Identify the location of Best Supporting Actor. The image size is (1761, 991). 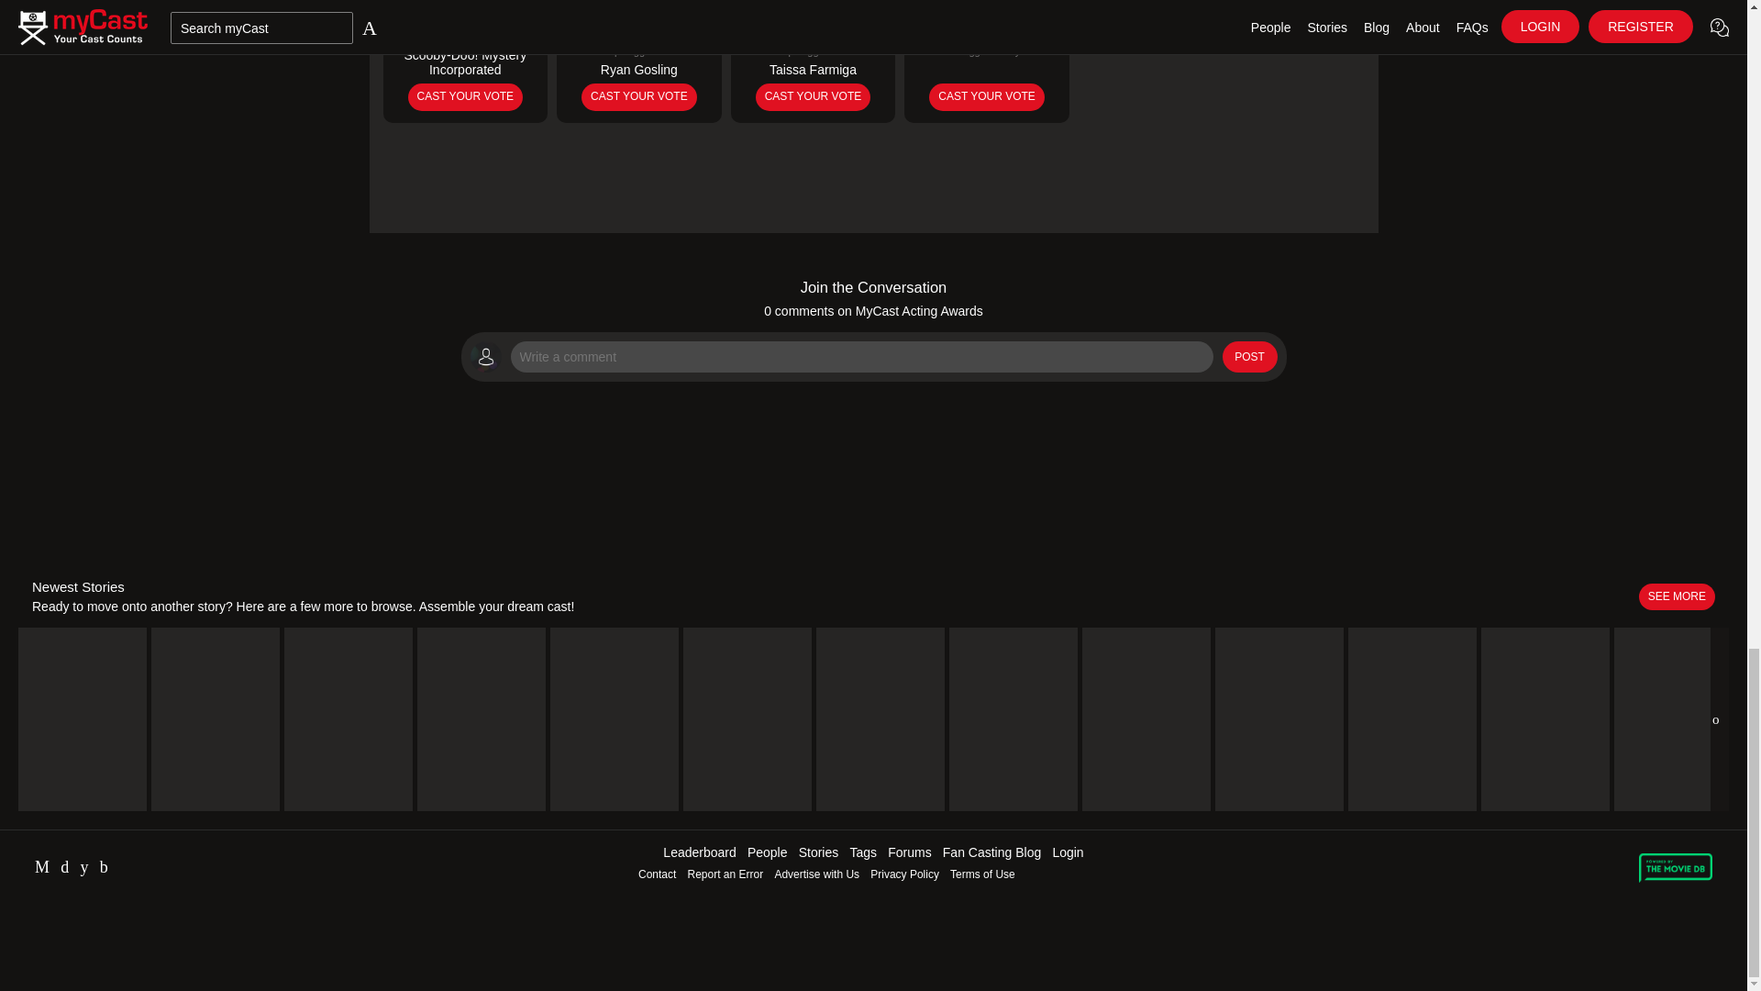
(638, 61).